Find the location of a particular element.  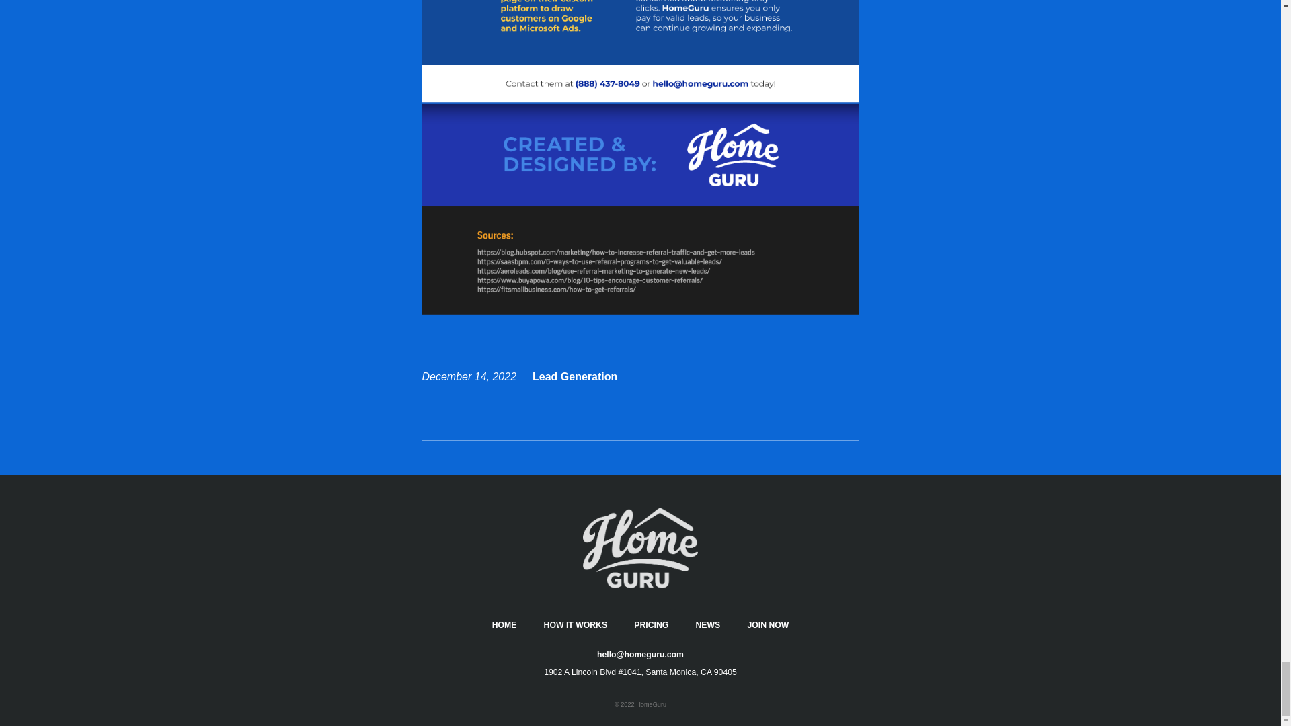

Lead Generation is located at coordinates (574, 376).